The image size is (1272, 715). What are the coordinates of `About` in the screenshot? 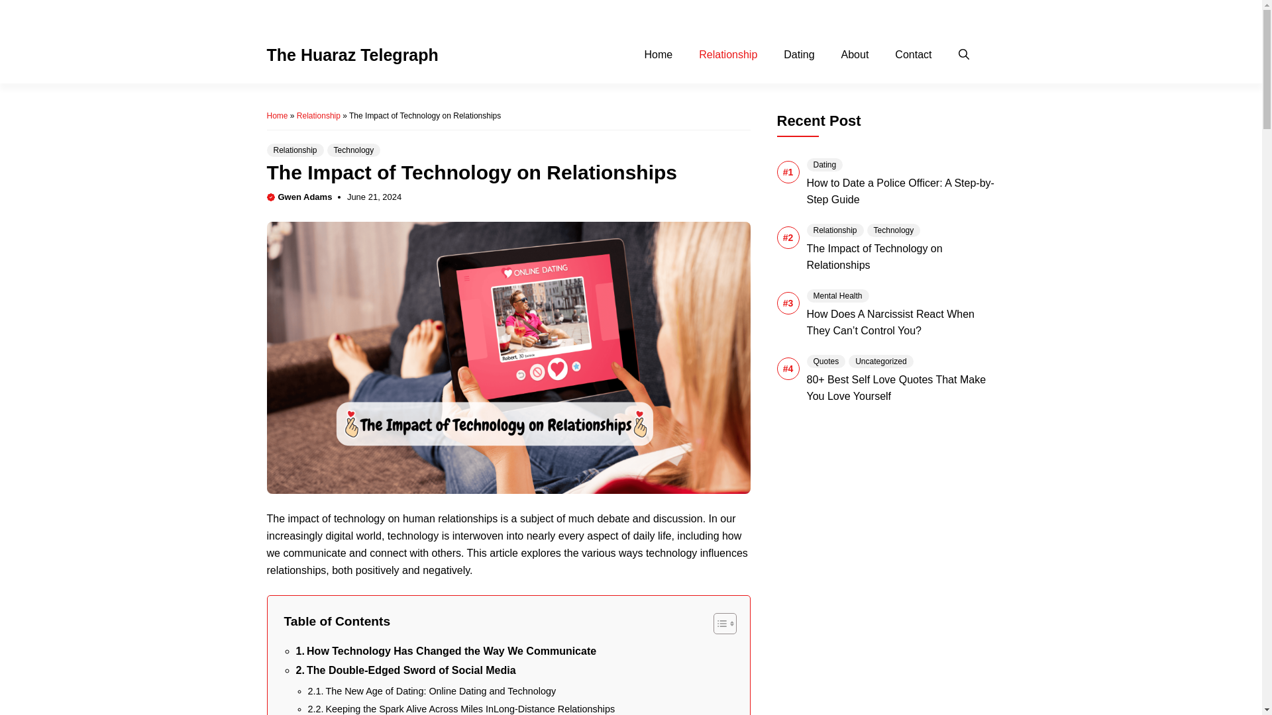 It's located at (829, 13).